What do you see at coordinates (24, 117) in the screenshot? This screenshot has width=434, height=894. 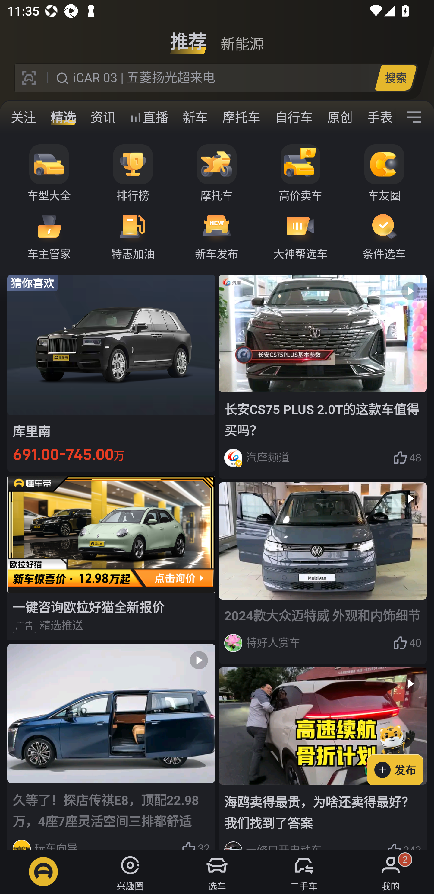 I see `关注` at bounding box center [24, 117].